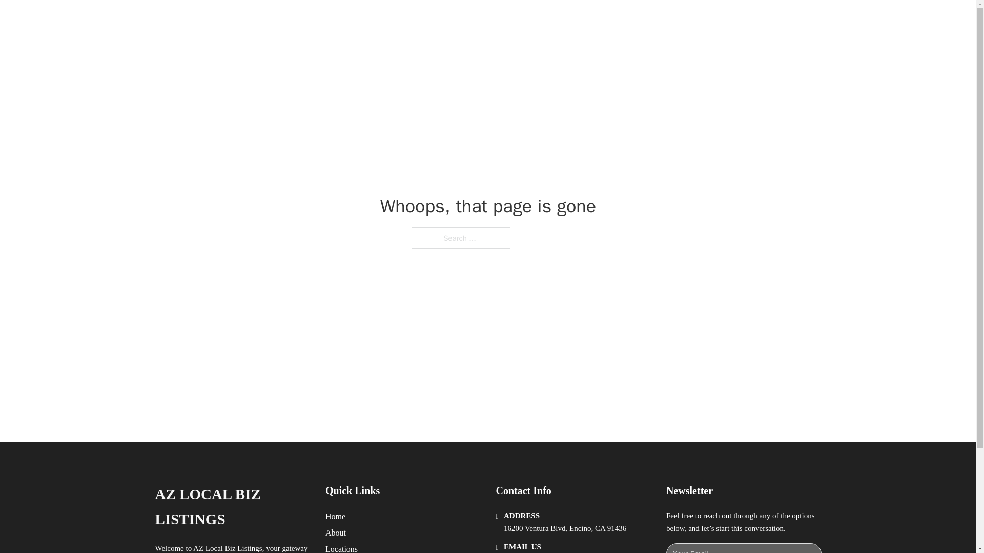 The image size is (984, 553). I want to click on LOCATIONS, so click(669, 19).